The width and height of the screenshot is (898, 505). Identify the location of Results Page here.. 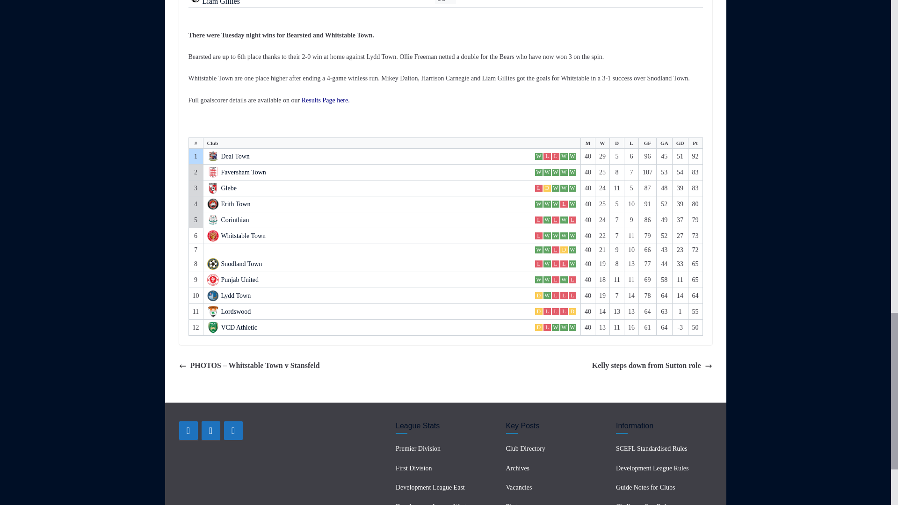
(326, 100).